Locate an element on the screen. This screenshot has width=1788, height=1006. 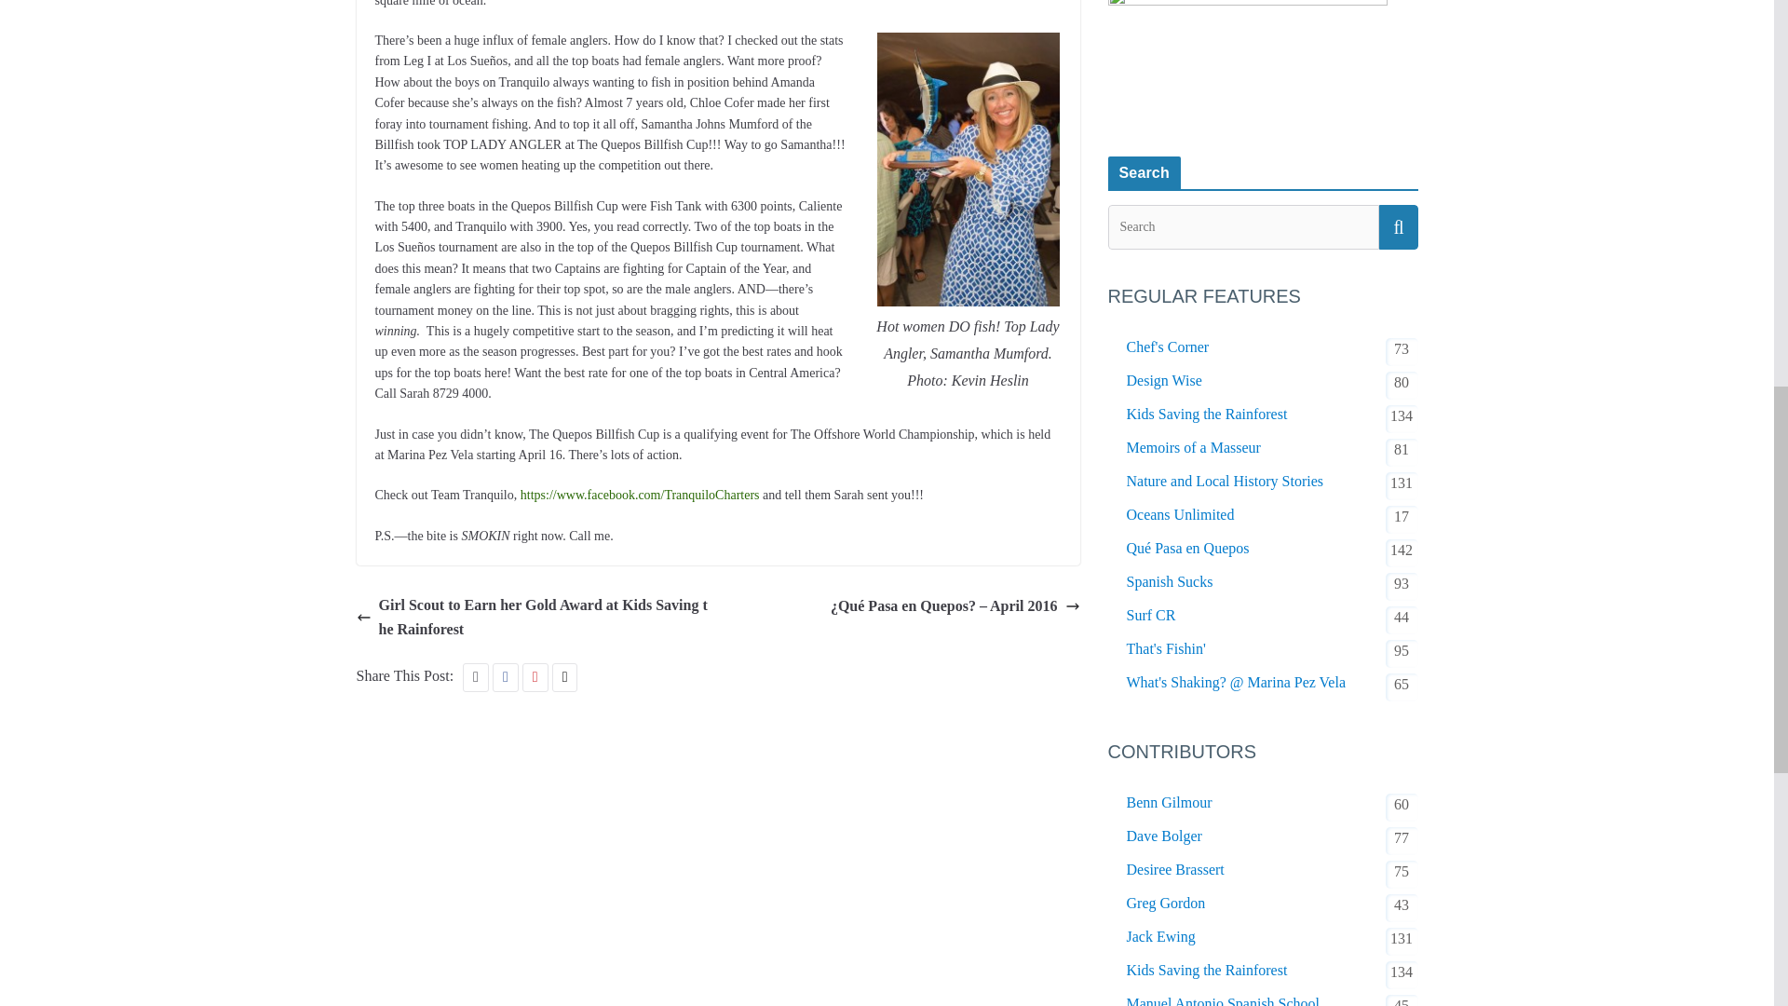
Kids Saving the Rainforest is located at coordinates (1207, 971).